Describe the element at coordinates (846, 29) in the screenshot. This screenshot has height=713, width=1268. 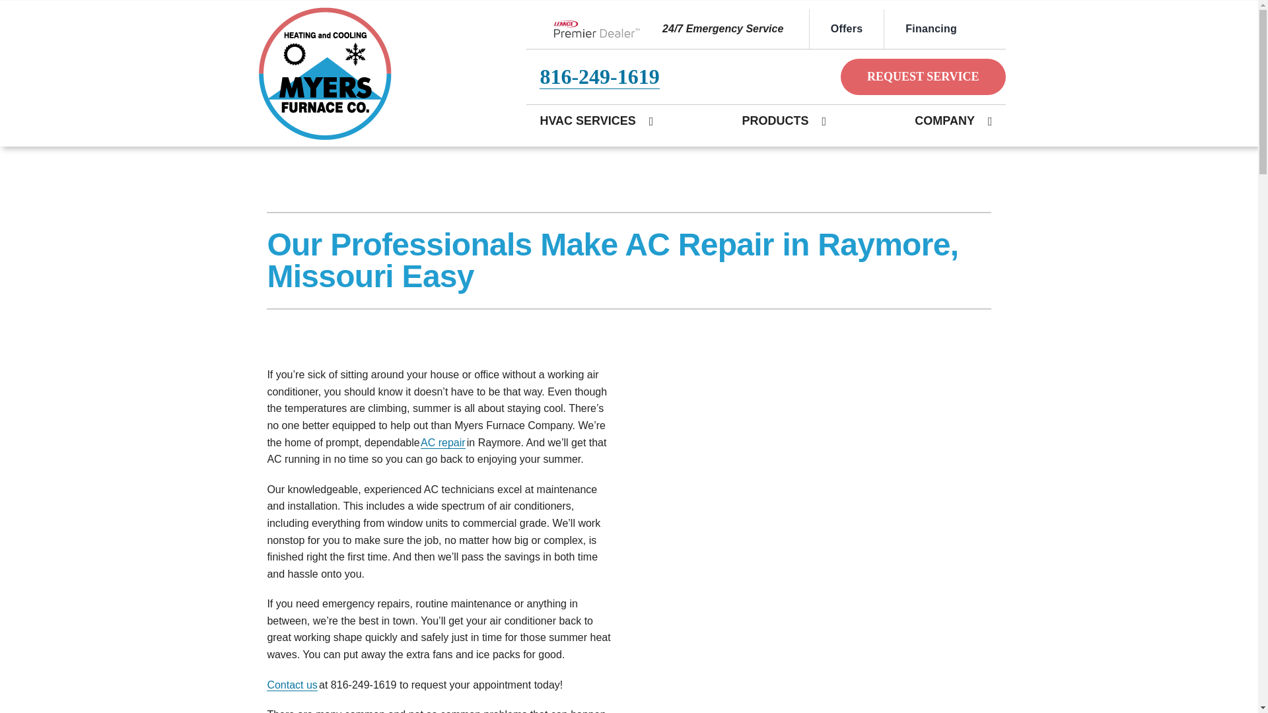
I see `Offers` at that location.